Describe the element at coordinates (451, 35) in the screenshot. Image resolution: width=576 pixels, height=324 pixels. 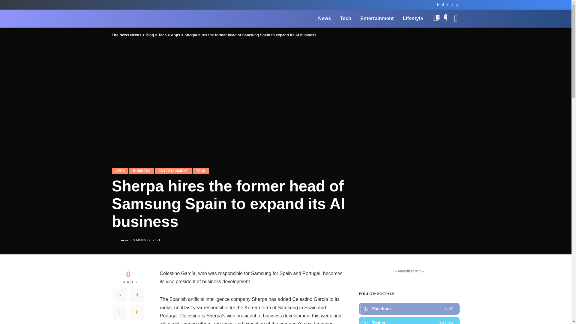
I see `Search` at that location.